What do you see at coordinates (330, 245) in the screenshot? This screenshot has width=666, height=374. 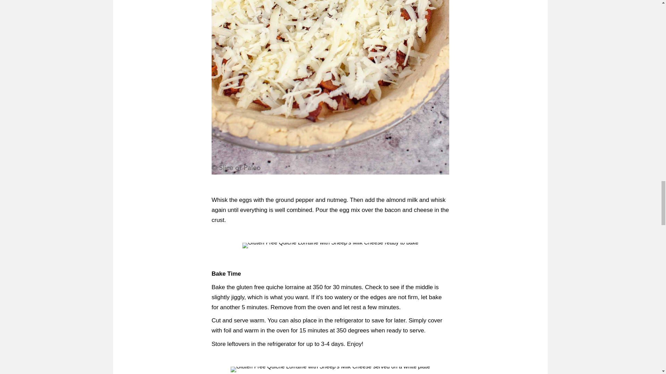 I see `slice-of-paleo-mocktail-3` at bounding box center [330, 245].